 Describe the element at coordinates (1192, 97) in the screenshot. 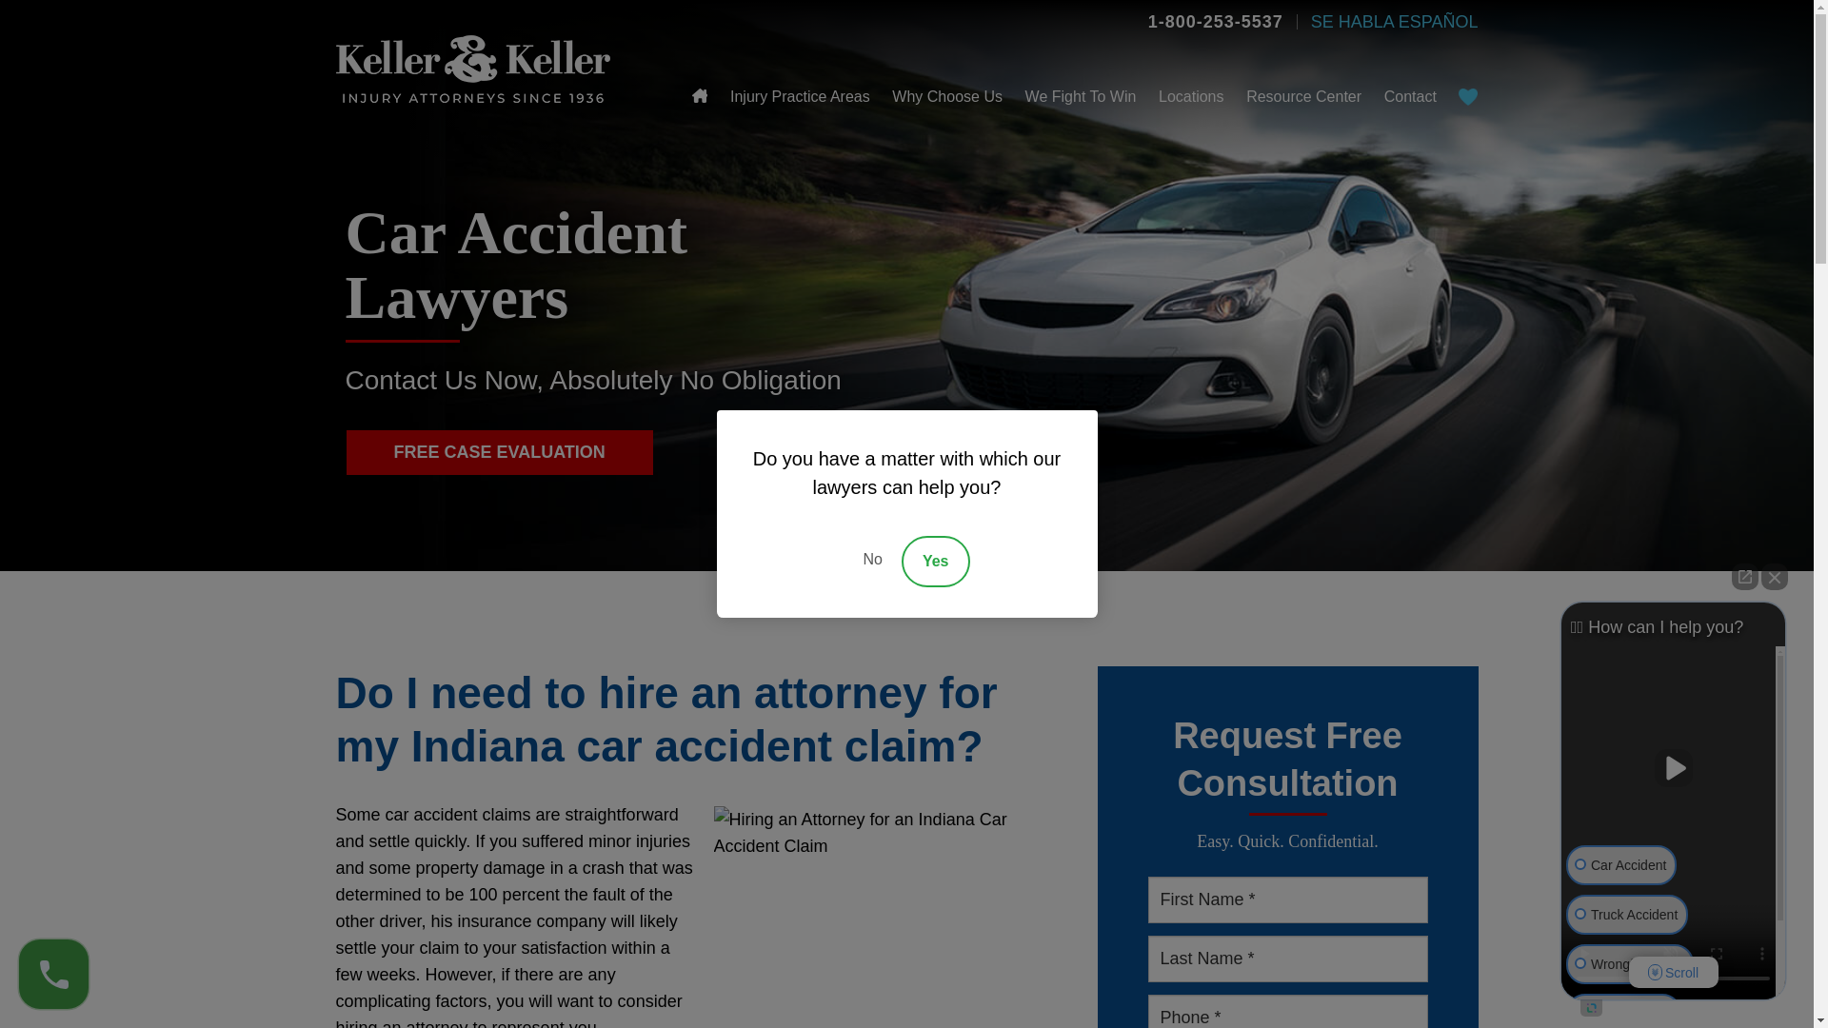

I see `Locations` at that location.